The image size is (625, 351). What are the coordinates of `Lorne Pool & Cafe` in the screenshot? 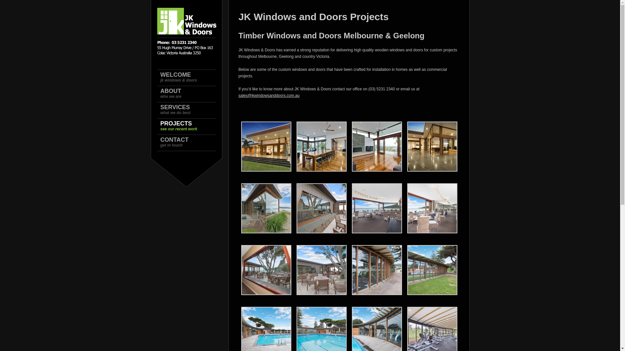 It's located at (377, 297).